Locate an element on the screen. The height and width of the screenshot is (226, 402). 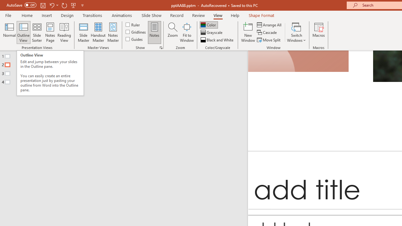
Macros is located at coordinates (318, 32).